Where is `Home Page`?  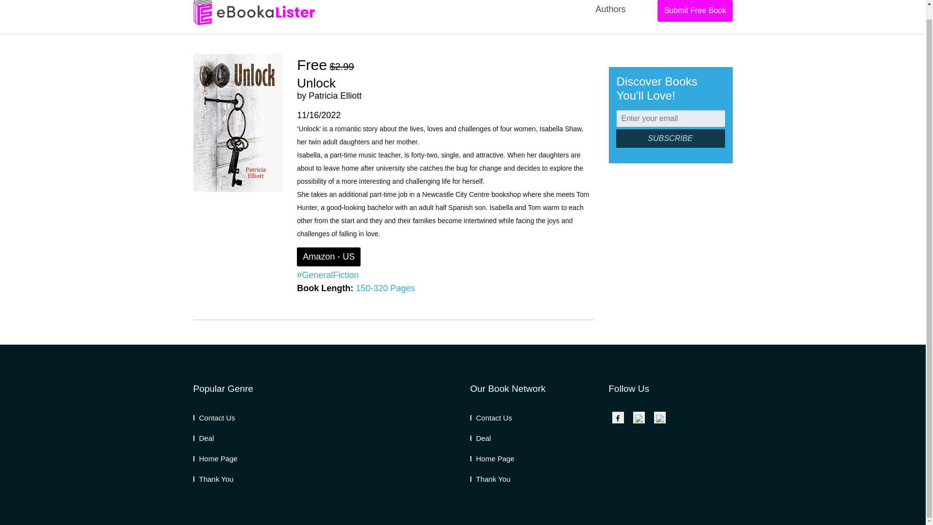 Home Page is located at coordinates (492, 458).